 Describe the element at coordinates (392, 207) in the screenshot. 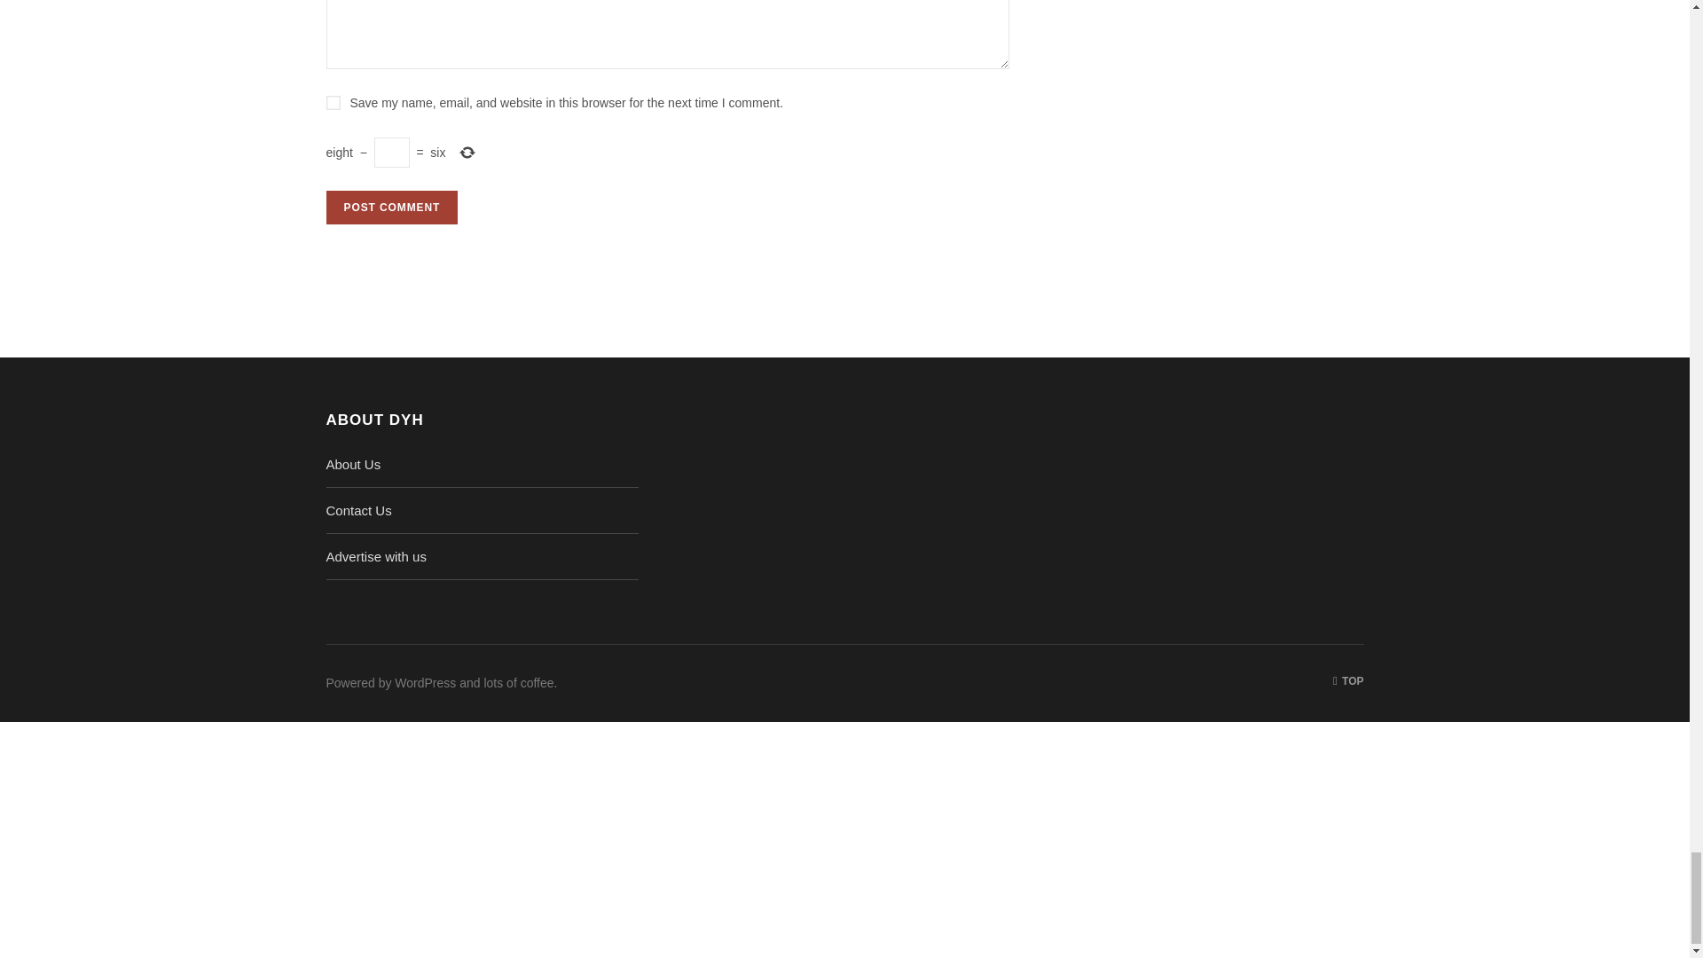

I see `Post Comment` at that location.